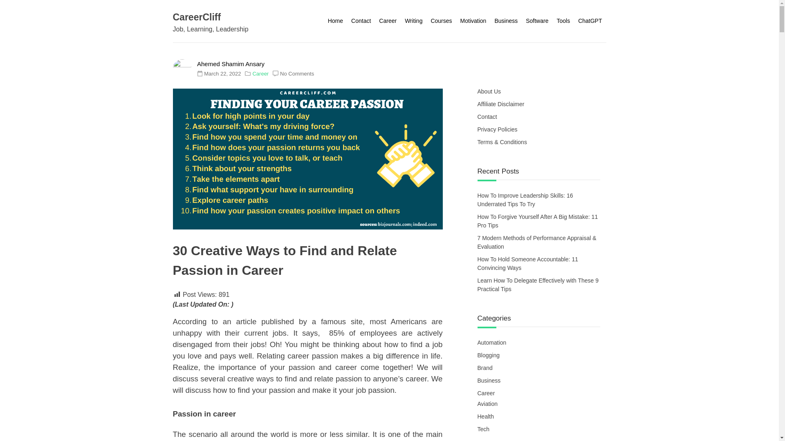 This screenshot has width=785, height=441. Describe the element at coordinates (361, 21) in the screenshot. I see `Contact` at that location.